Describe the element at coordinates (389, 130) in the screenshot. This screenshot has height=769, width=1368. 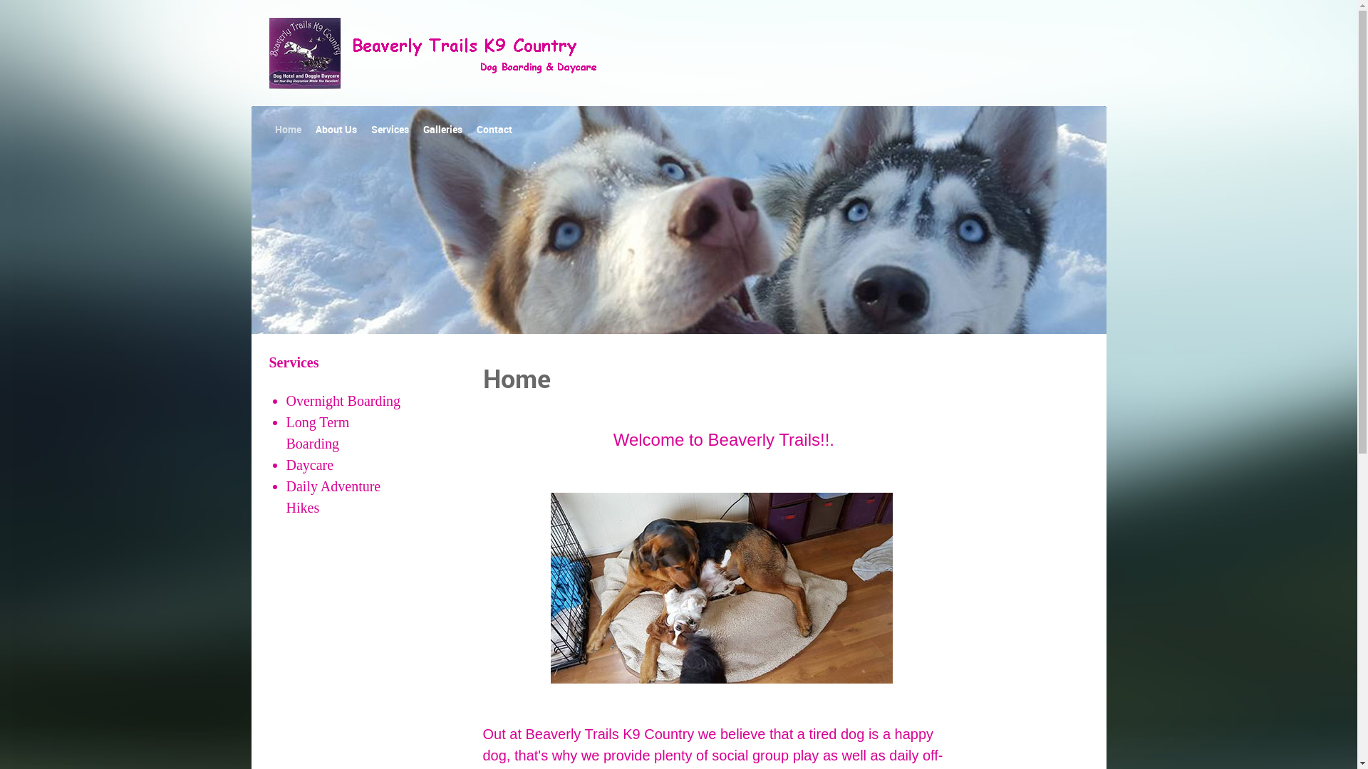
I see `Services` at that location.